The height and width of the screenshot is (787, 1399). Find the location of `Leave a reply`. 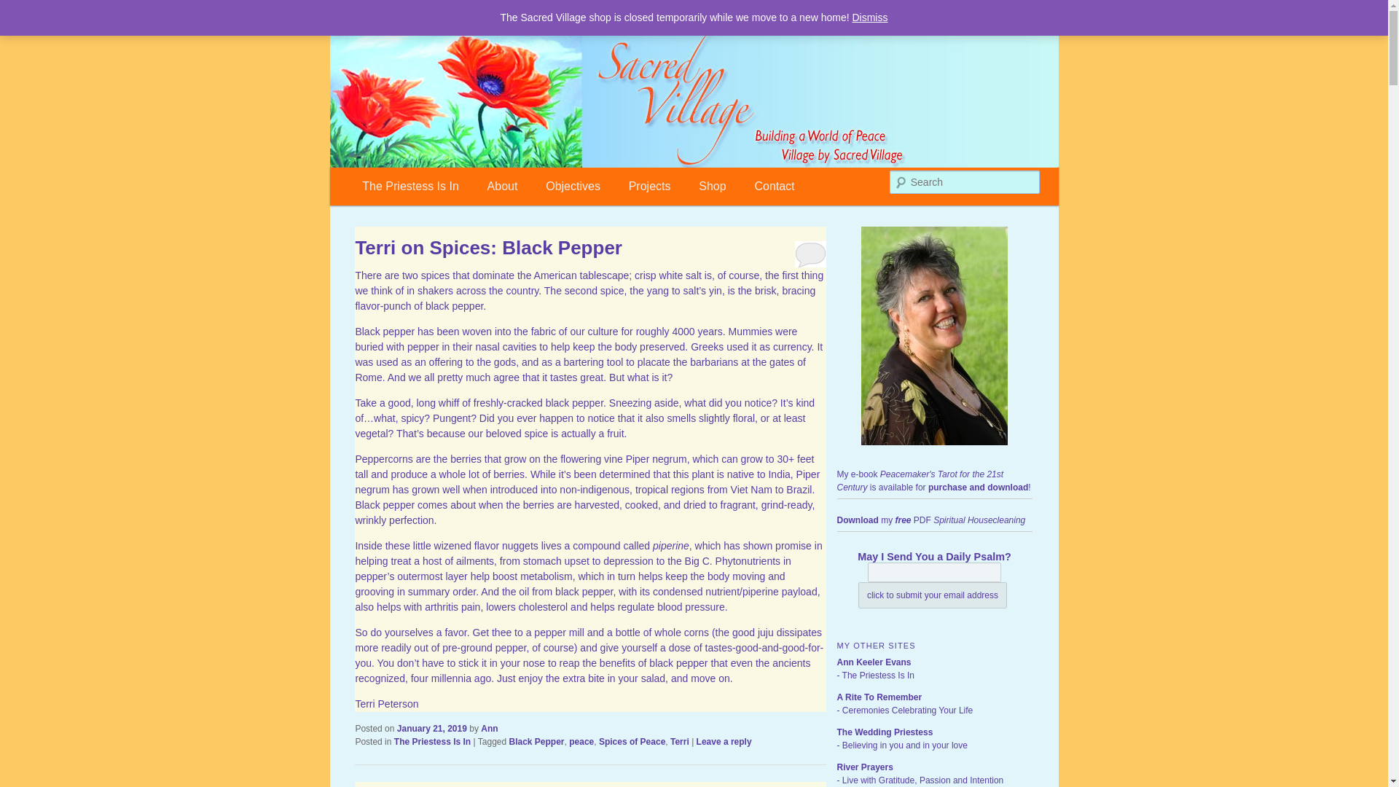

Leave a reply is located at coordinates (724, 741).